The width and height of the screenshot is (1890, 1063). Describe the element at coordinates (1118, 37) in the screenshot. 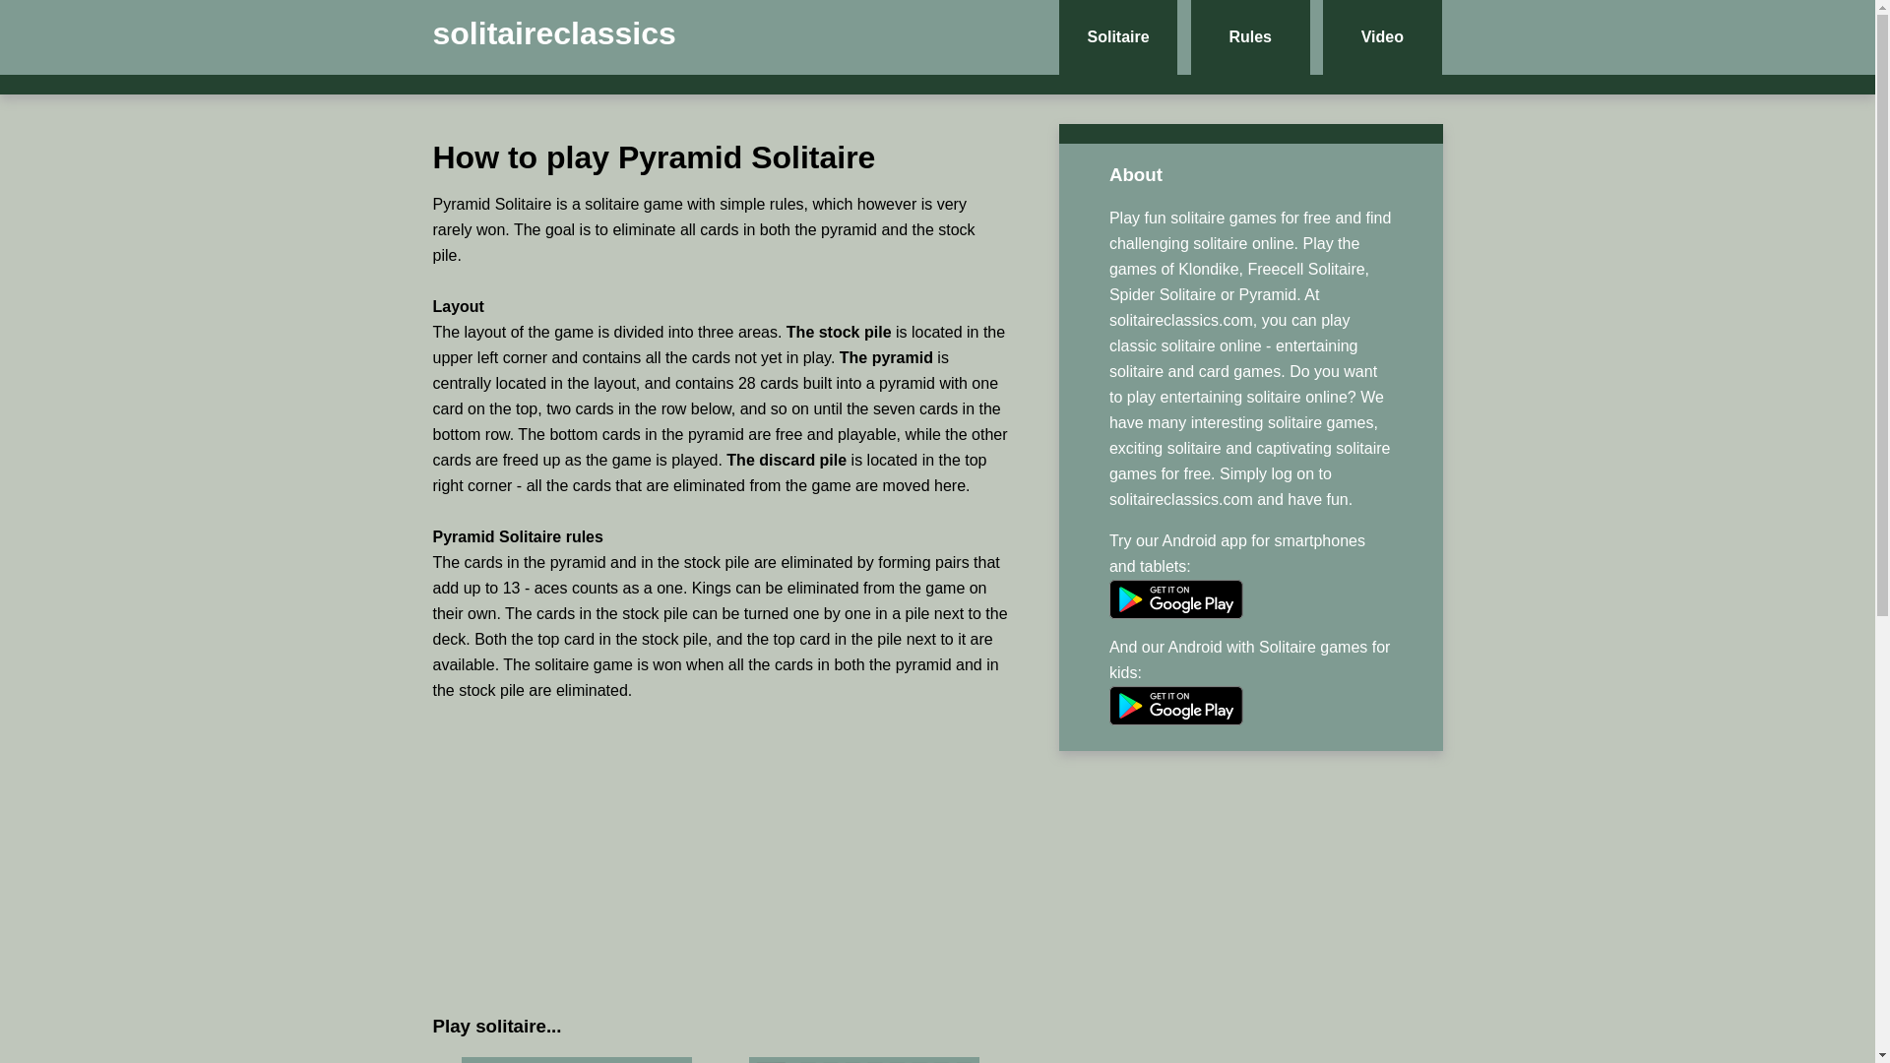

I see `Solitaire` at that location.